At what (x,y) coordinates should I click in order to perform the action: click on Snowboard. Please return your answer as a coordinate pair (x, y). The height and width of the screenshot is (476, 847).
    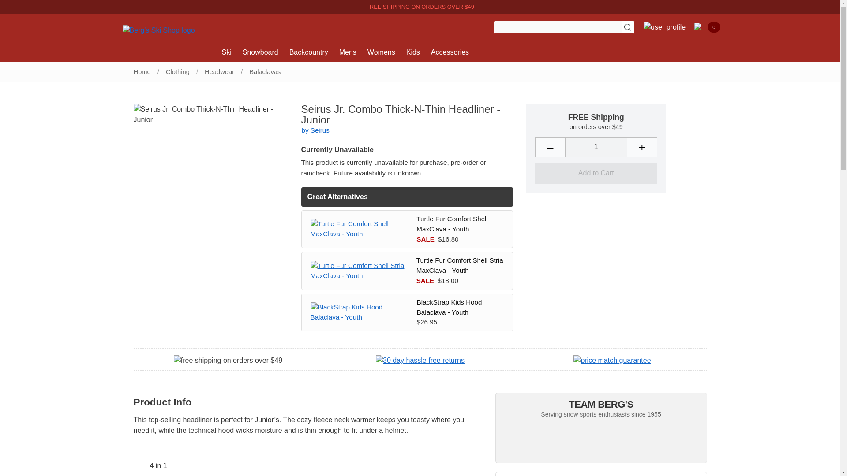
    Looking at the image, I should click on (261, 52).